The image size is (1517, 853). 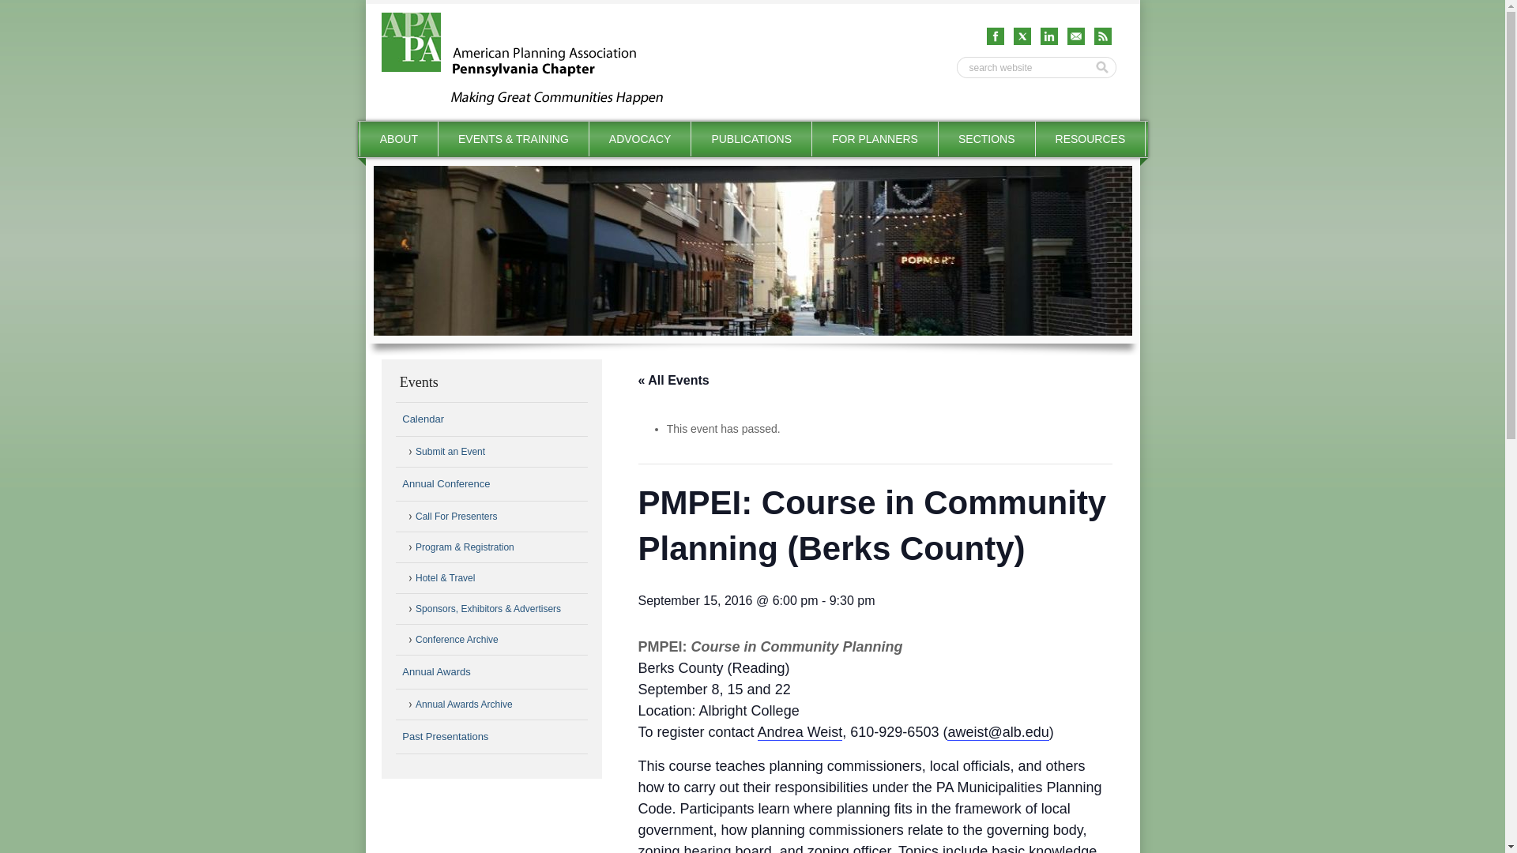 I want to click on Skip to content, so click(x=393, y=130).